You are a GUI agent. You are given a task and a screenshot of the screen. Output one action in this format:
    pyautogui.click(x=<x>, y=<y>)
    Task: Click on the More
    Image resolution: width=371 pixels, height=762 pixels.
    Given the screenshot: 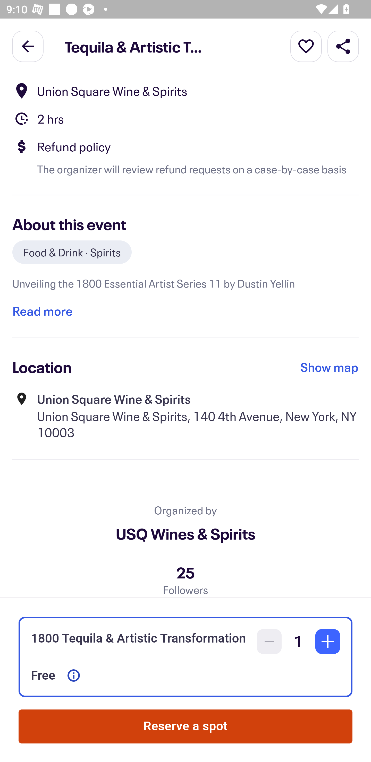 What is the action you would take?
    pyautogui.click(x=306, y=46)
    